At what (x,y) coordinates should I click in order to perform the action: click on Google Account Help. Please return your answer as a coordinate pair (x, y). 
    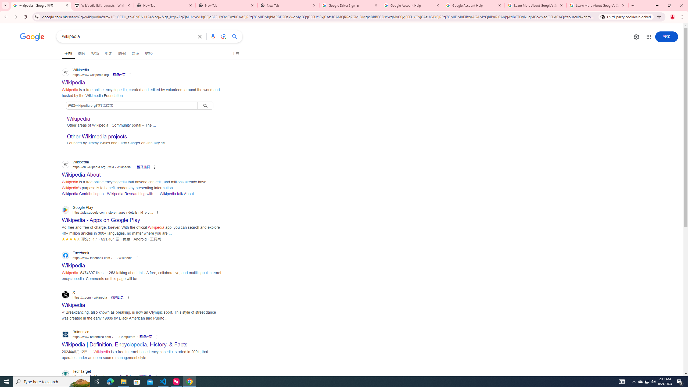
    Looking at the image, I should click on (474, 5).